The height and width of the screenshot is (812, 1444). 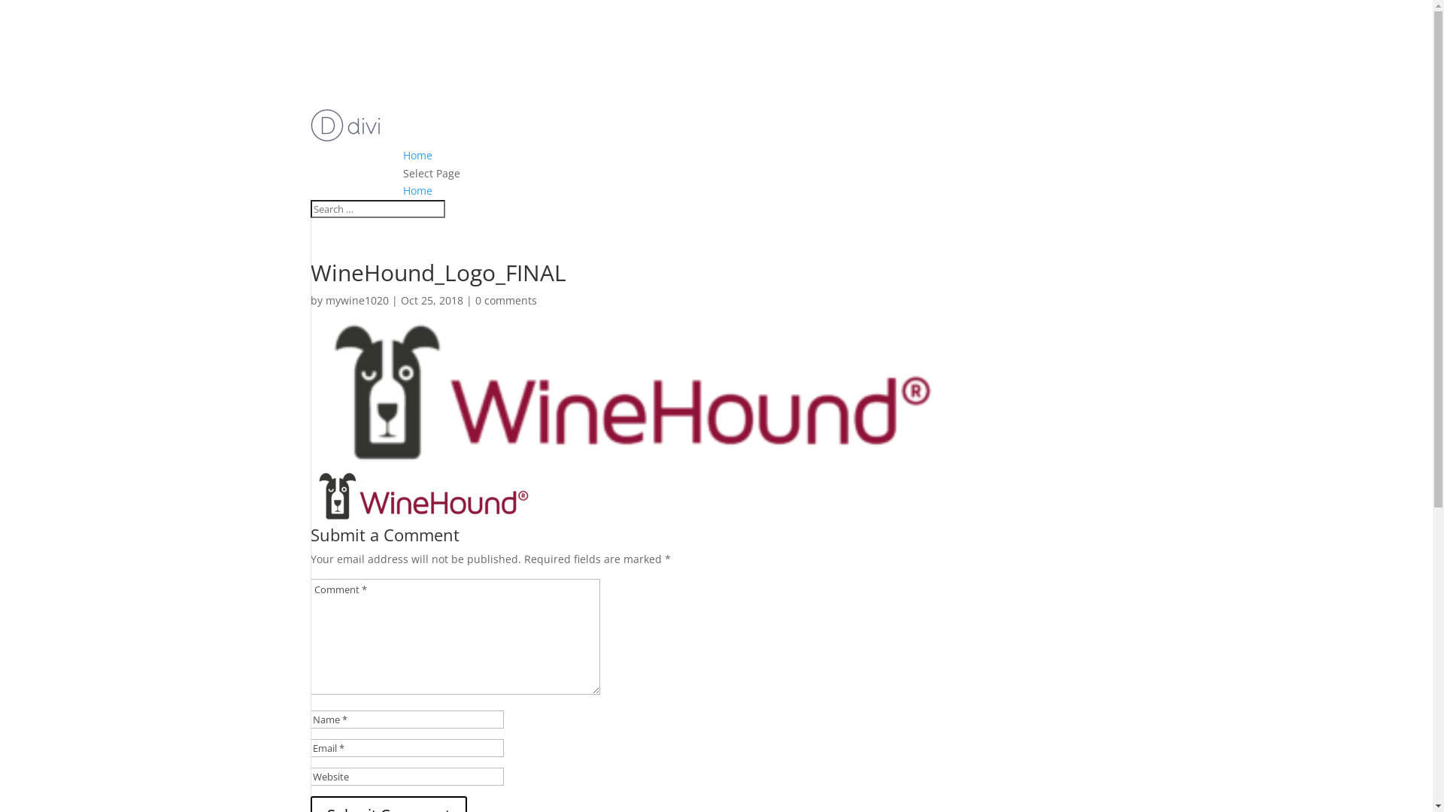 What do you see at coordinates (418, 191) in the screenshot?
I see `Home` at bounding box center [418, 191].